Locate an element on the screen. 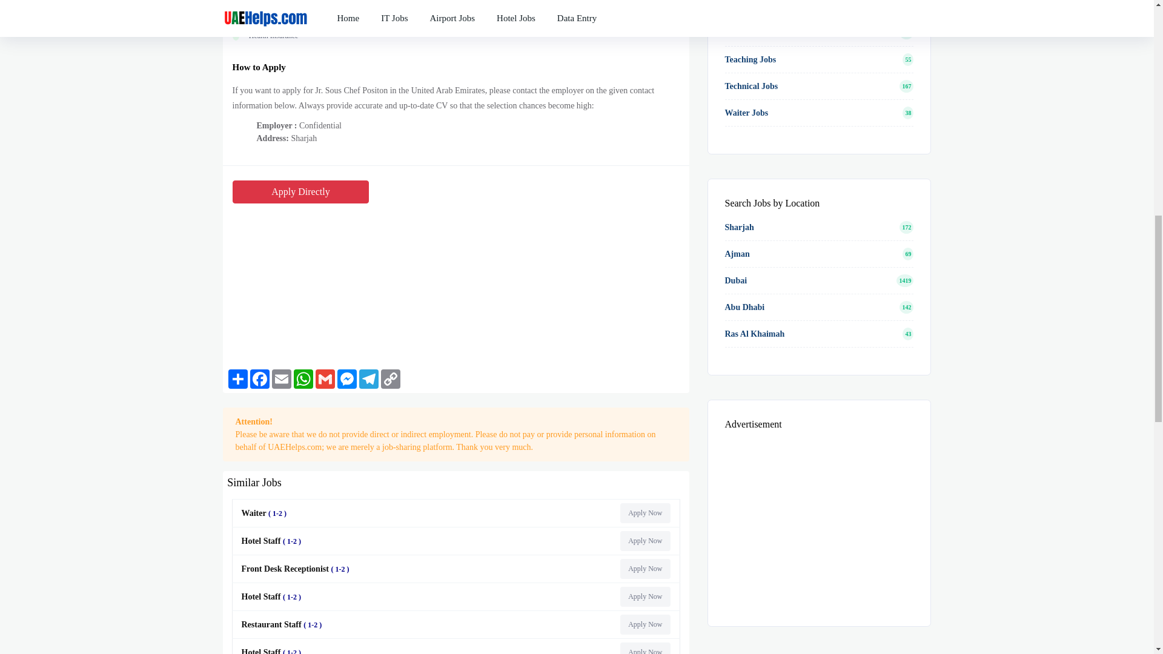 The height and width of the screenshot is (654, 1163). Waiter  is located at coordinates (265, 514).